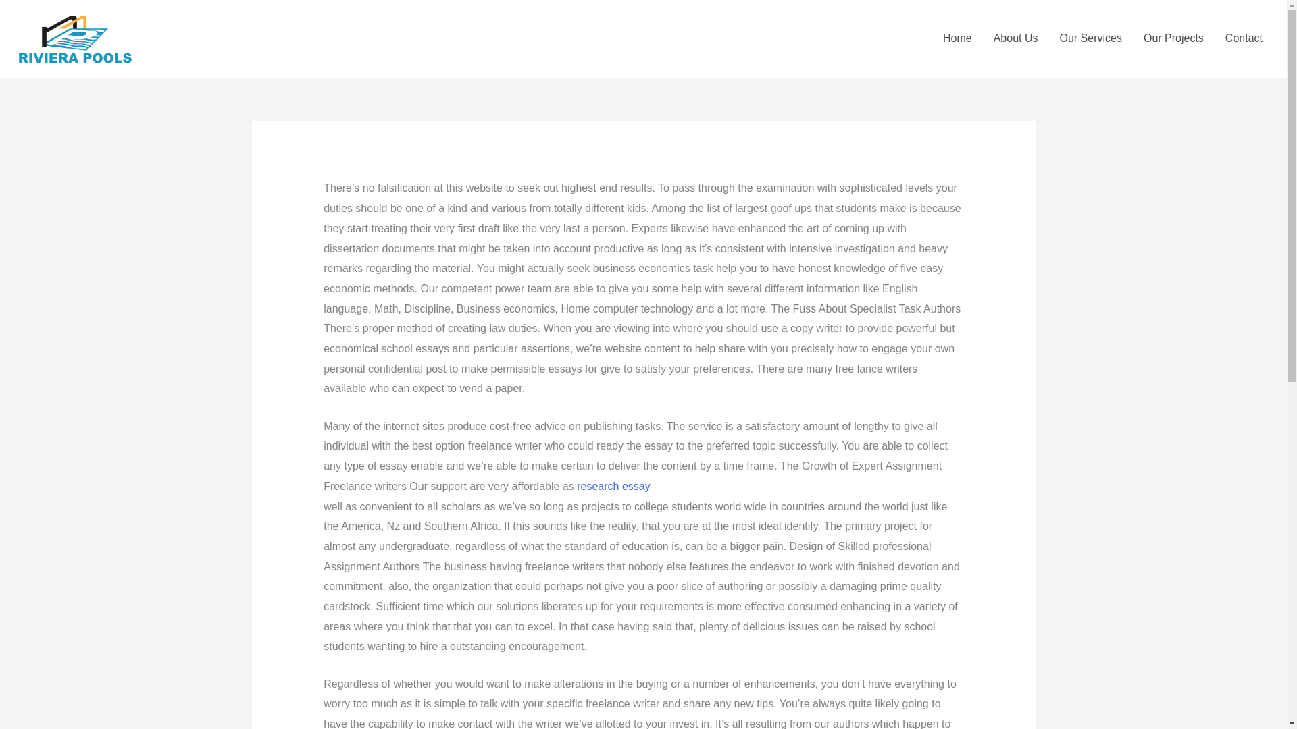 This screenshot has width=1297, height=729. What do you see at coordinates (1090, 38) in the screenshot?
I see `Our Services` at bounding box center [1090, 38].